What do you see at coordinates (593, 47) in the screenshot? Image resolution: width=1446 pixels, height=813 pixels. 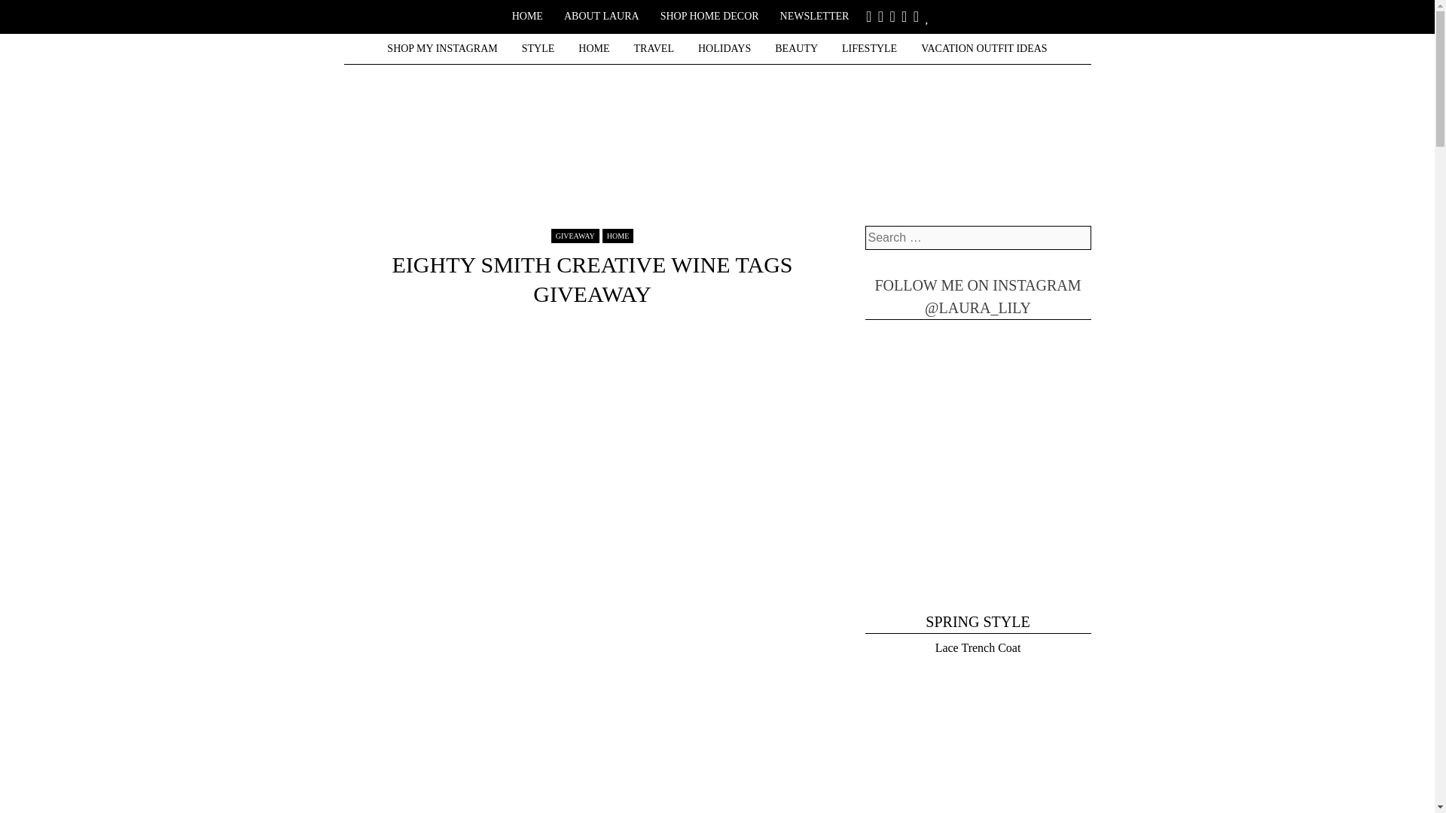 I see `HOME` at bounding box center [593, 47].